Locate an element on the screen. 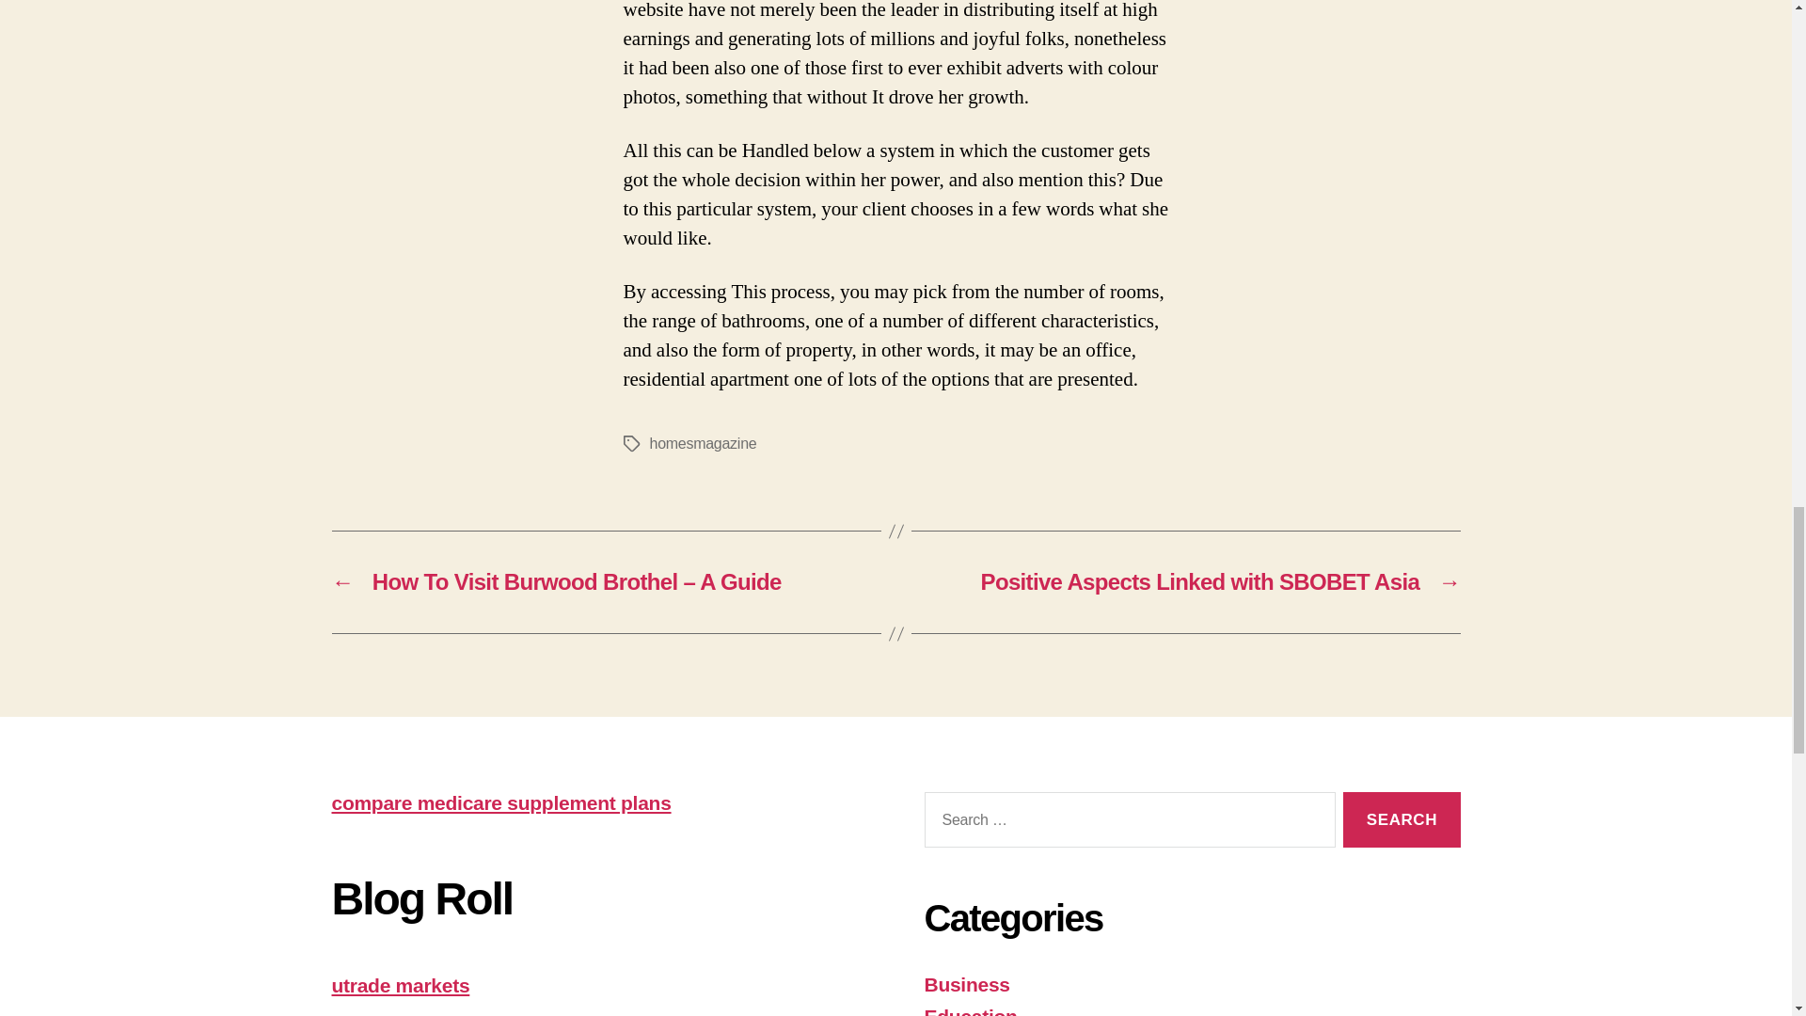 This screenshot has width=1806, height=1016. Business is located at coordinates (966, 984).